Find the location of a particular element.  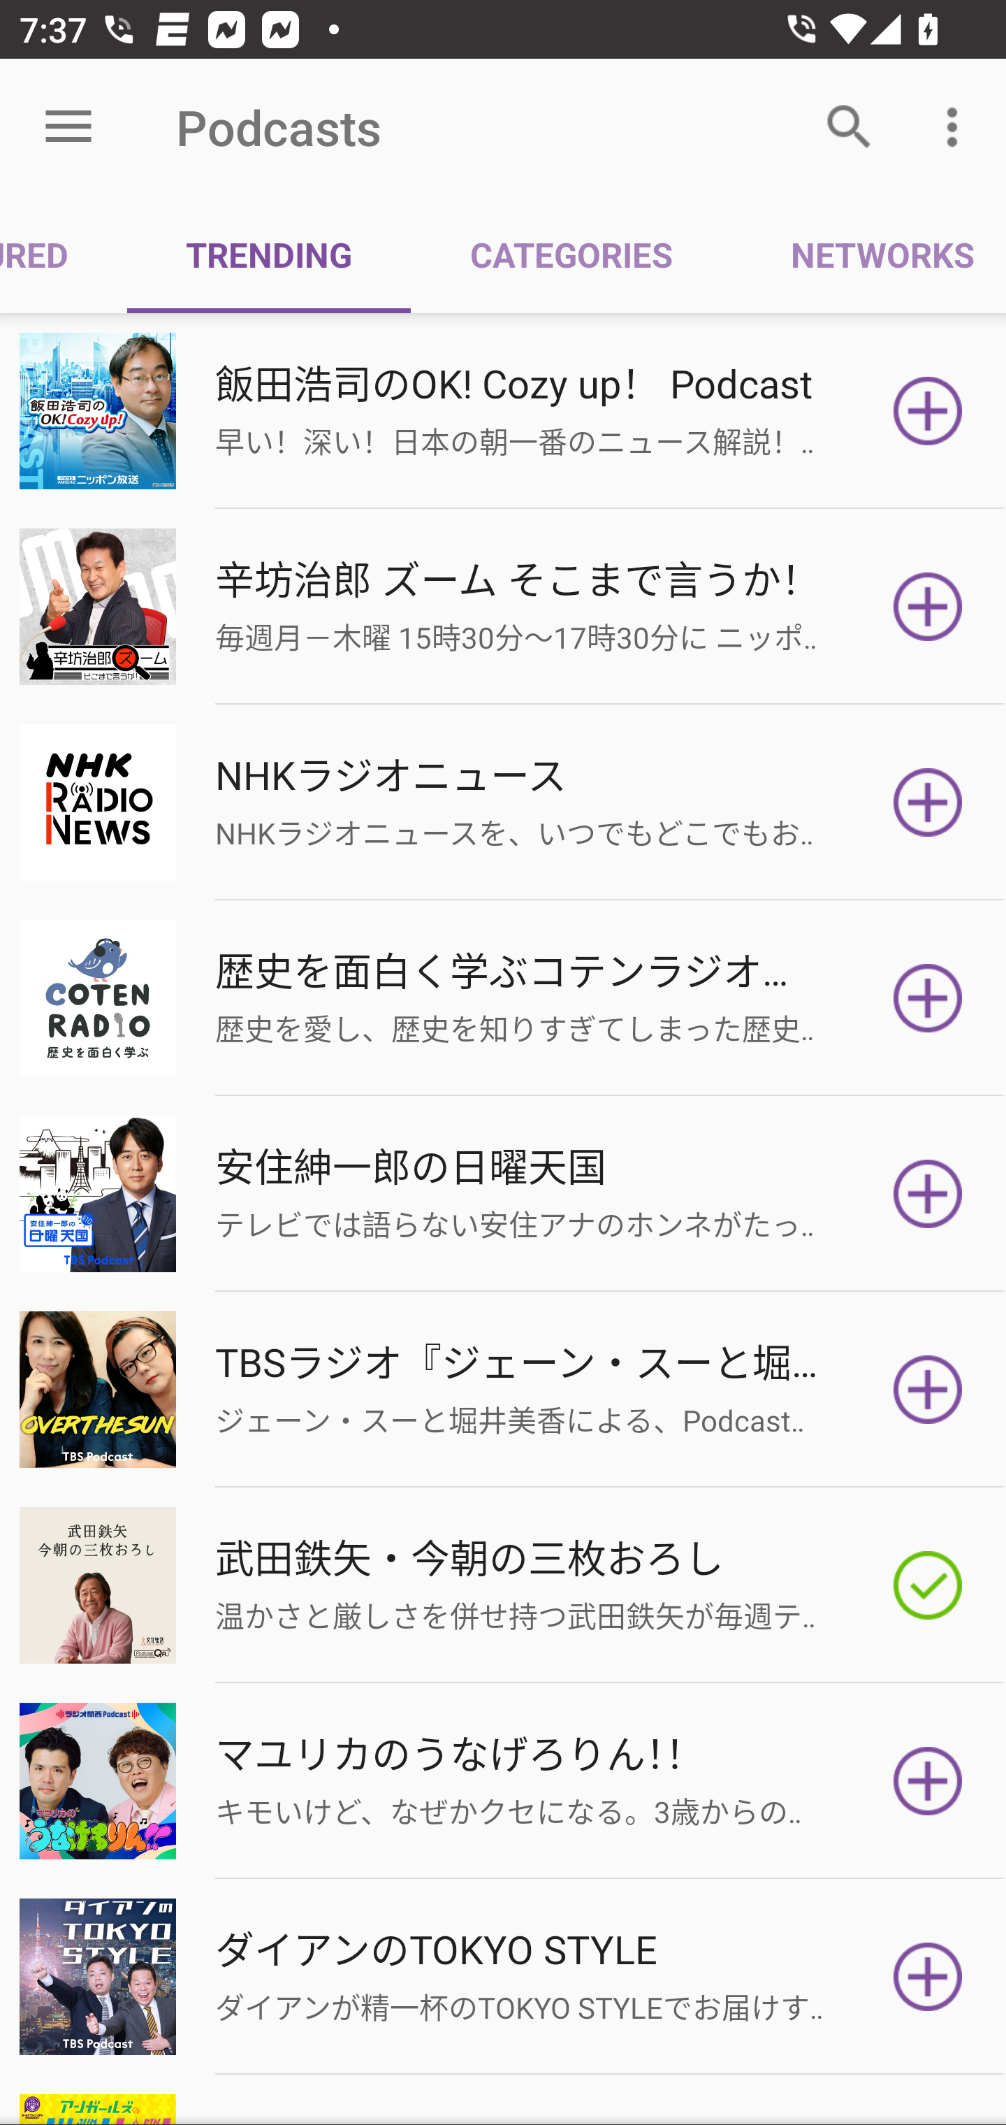

TRENDING is located at coordinates (268, 253).